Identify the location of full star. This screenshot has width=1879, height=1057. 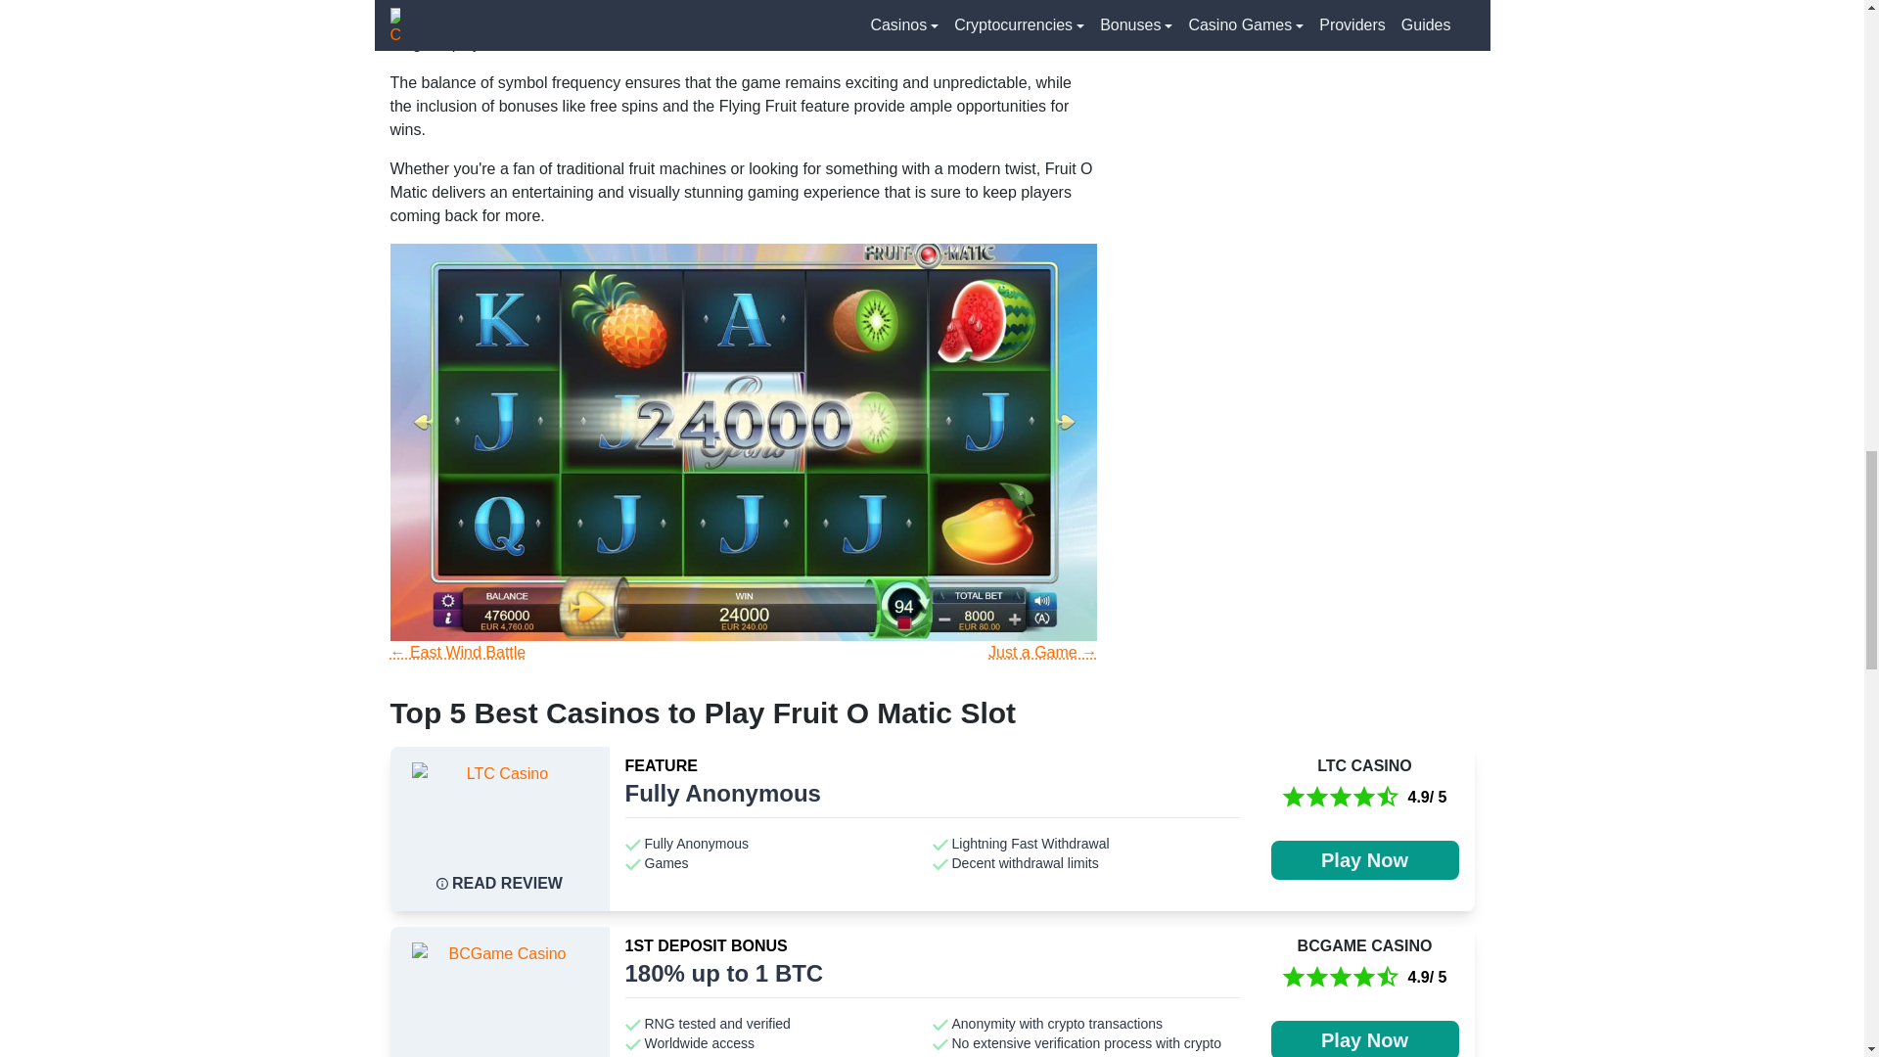
(1317, 798).